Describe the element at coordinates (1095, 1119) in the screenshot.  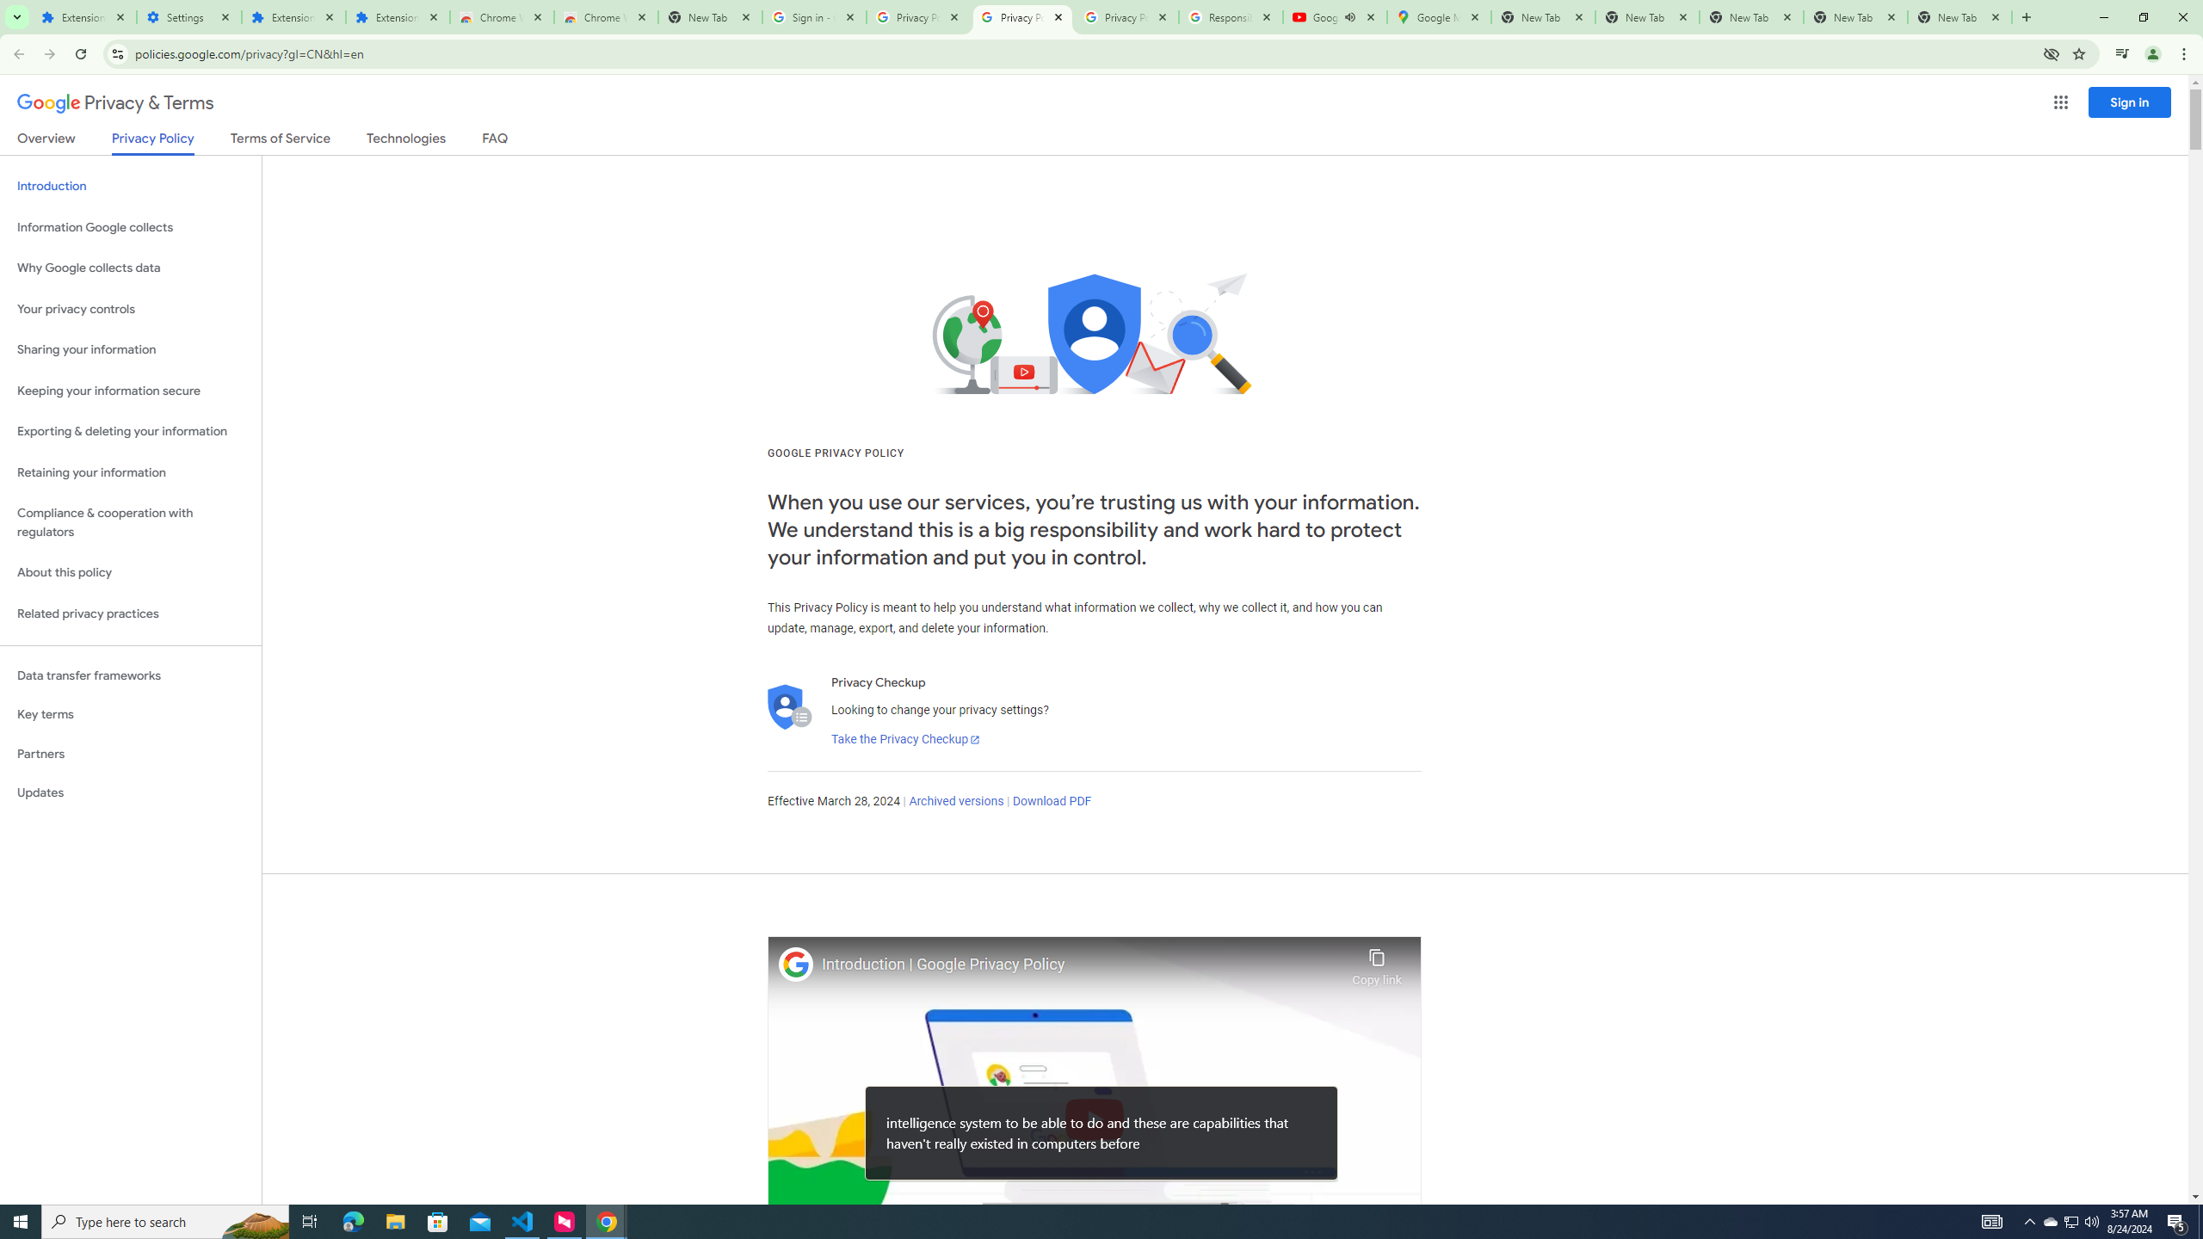
I see `Play` at that location.